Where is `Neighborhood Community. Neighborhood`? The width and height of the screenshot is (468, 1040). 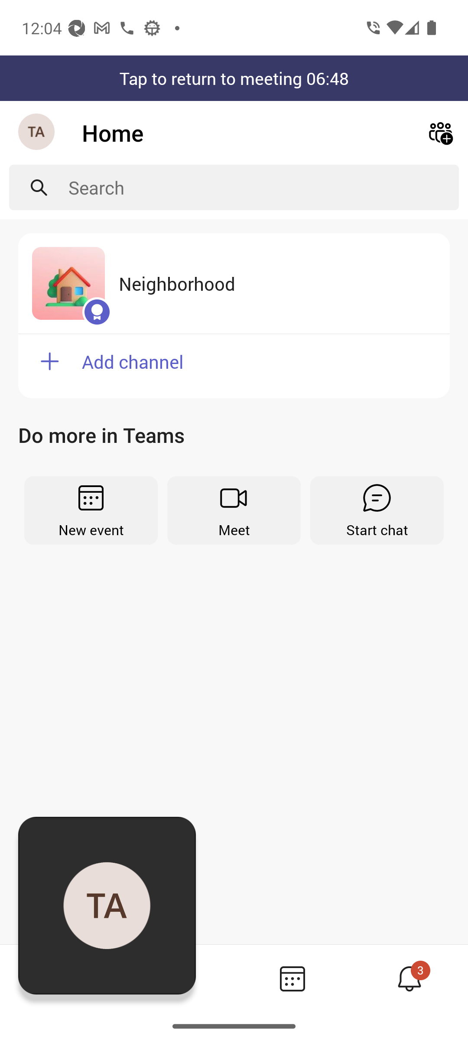 Neighborhood Community. Neighborhood is located at coordinates (234, 283).